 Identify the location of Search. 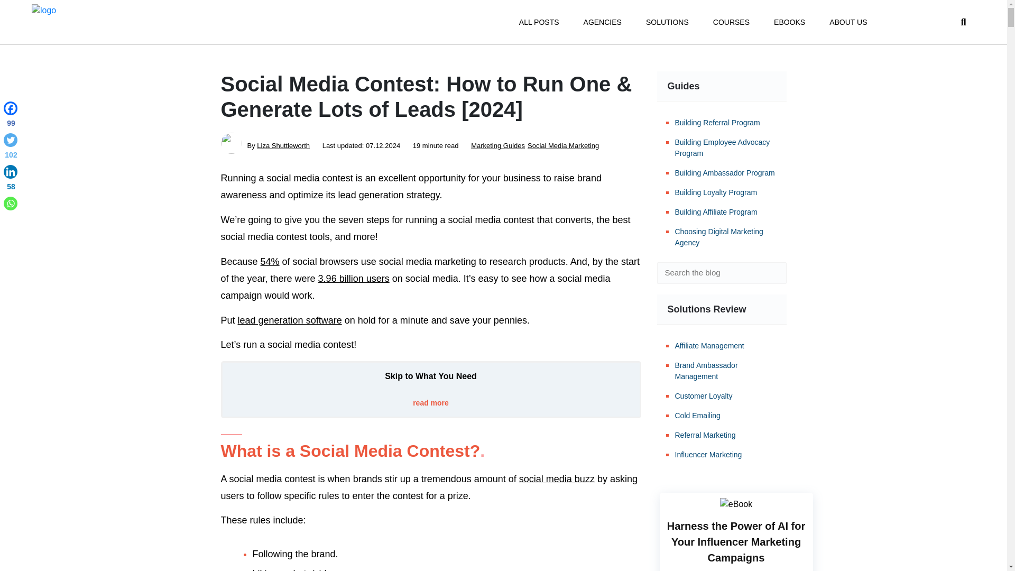
(771, 273).